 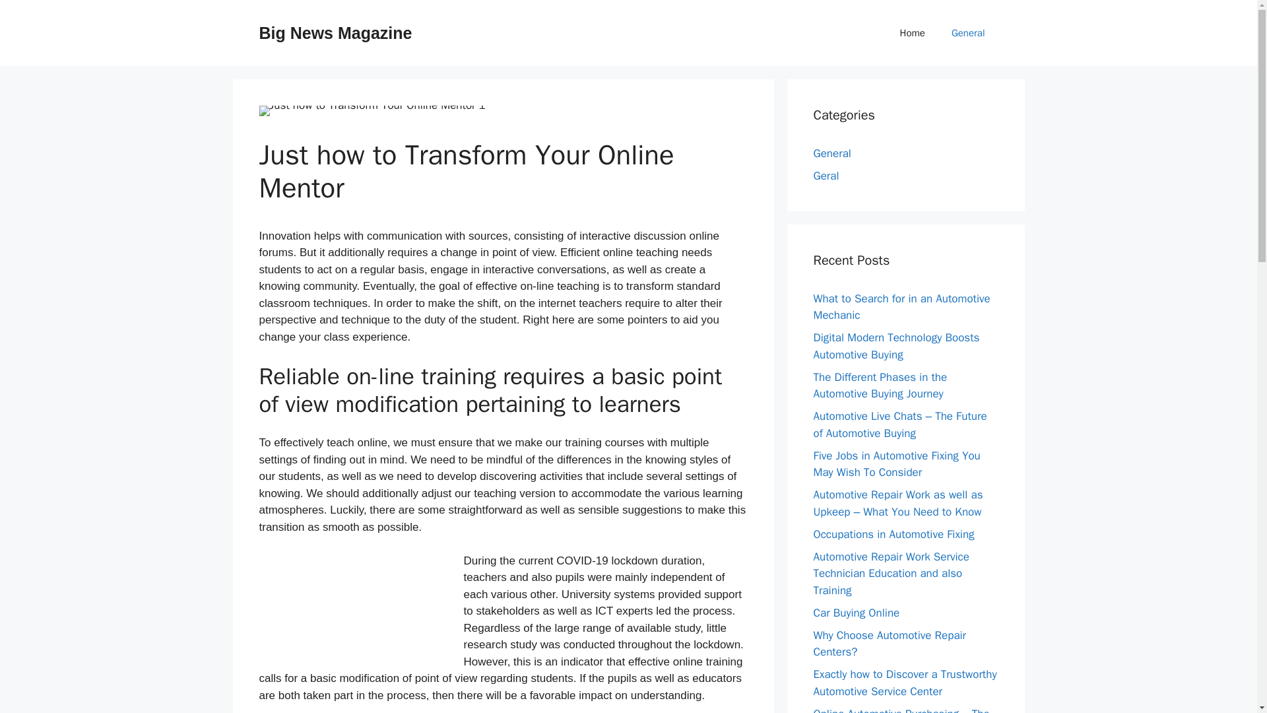 What do you see at coordinates (893, 533) in the screenshot?
I see `Occupations in Automotive Fixing` at bounding box center [893, 533].